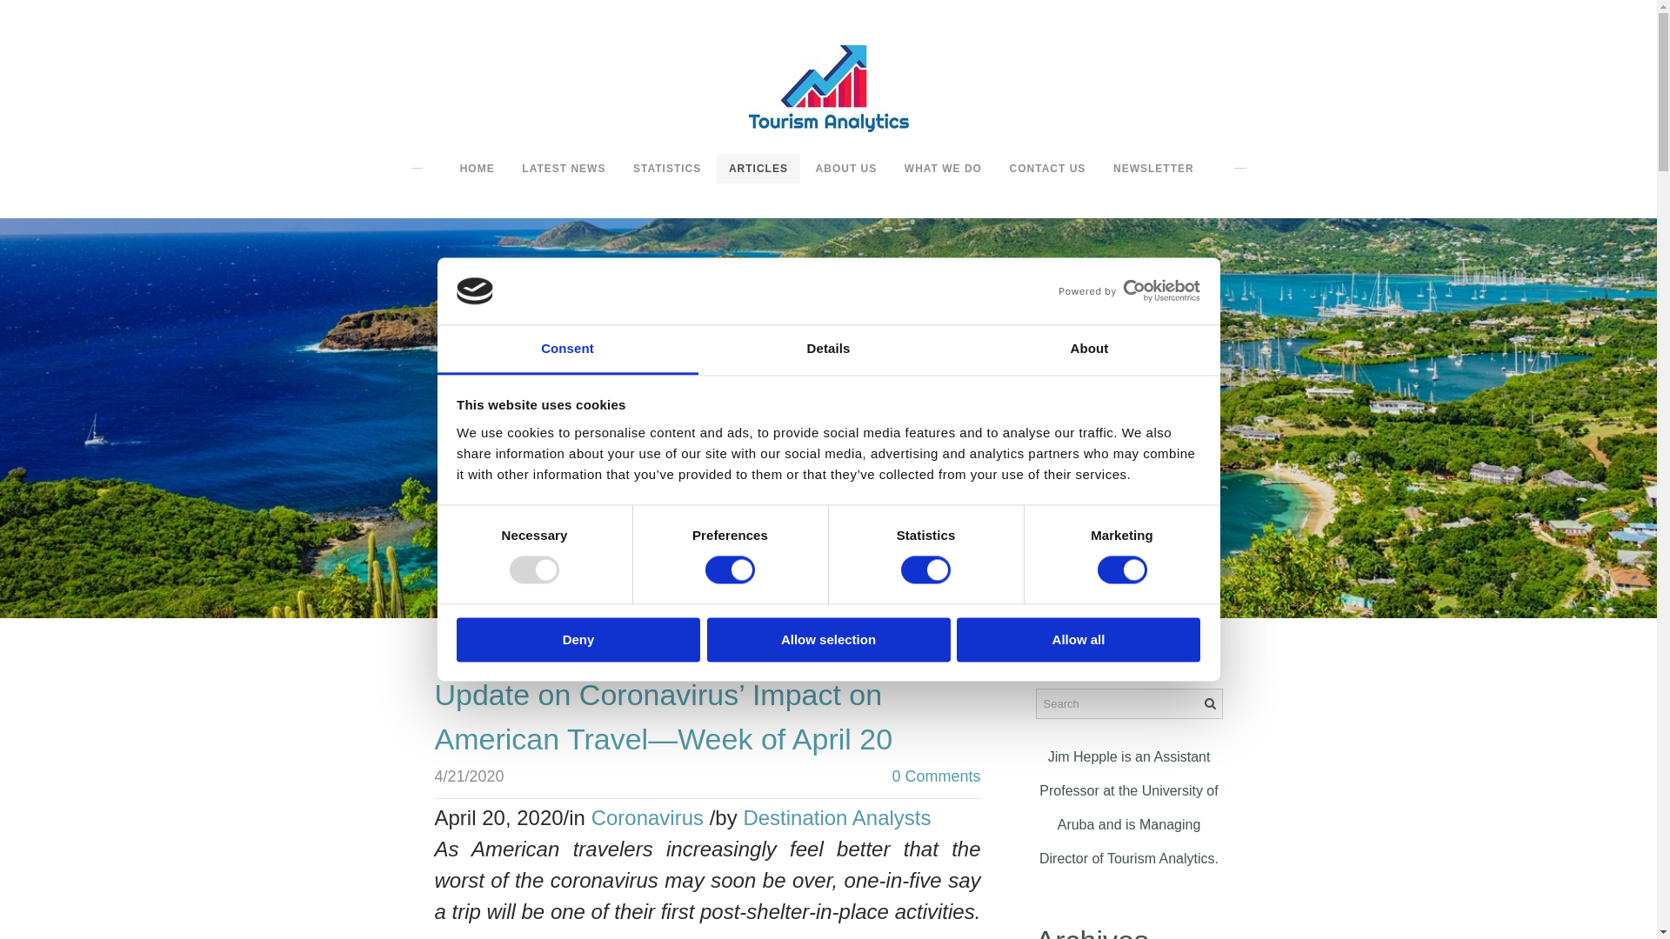  Describe the element at coordinates (1079, 639) in the screenshot. I see `Allow all` at that location.